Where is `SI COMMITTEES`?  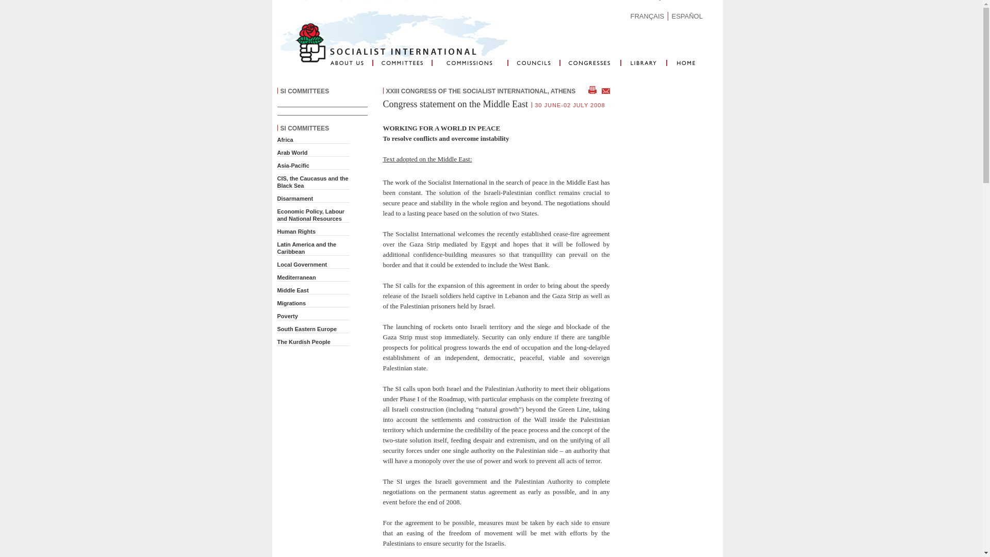
SI COMMITTEES is located at coordinates (305, 91).